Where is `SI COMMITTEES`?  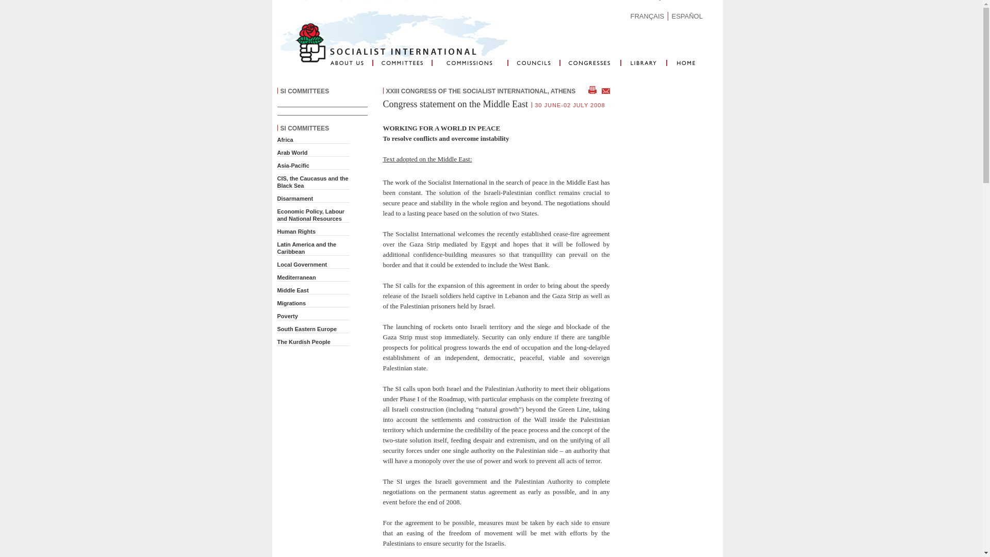
SI COMMITTEES is located at coordinates (305, 91).